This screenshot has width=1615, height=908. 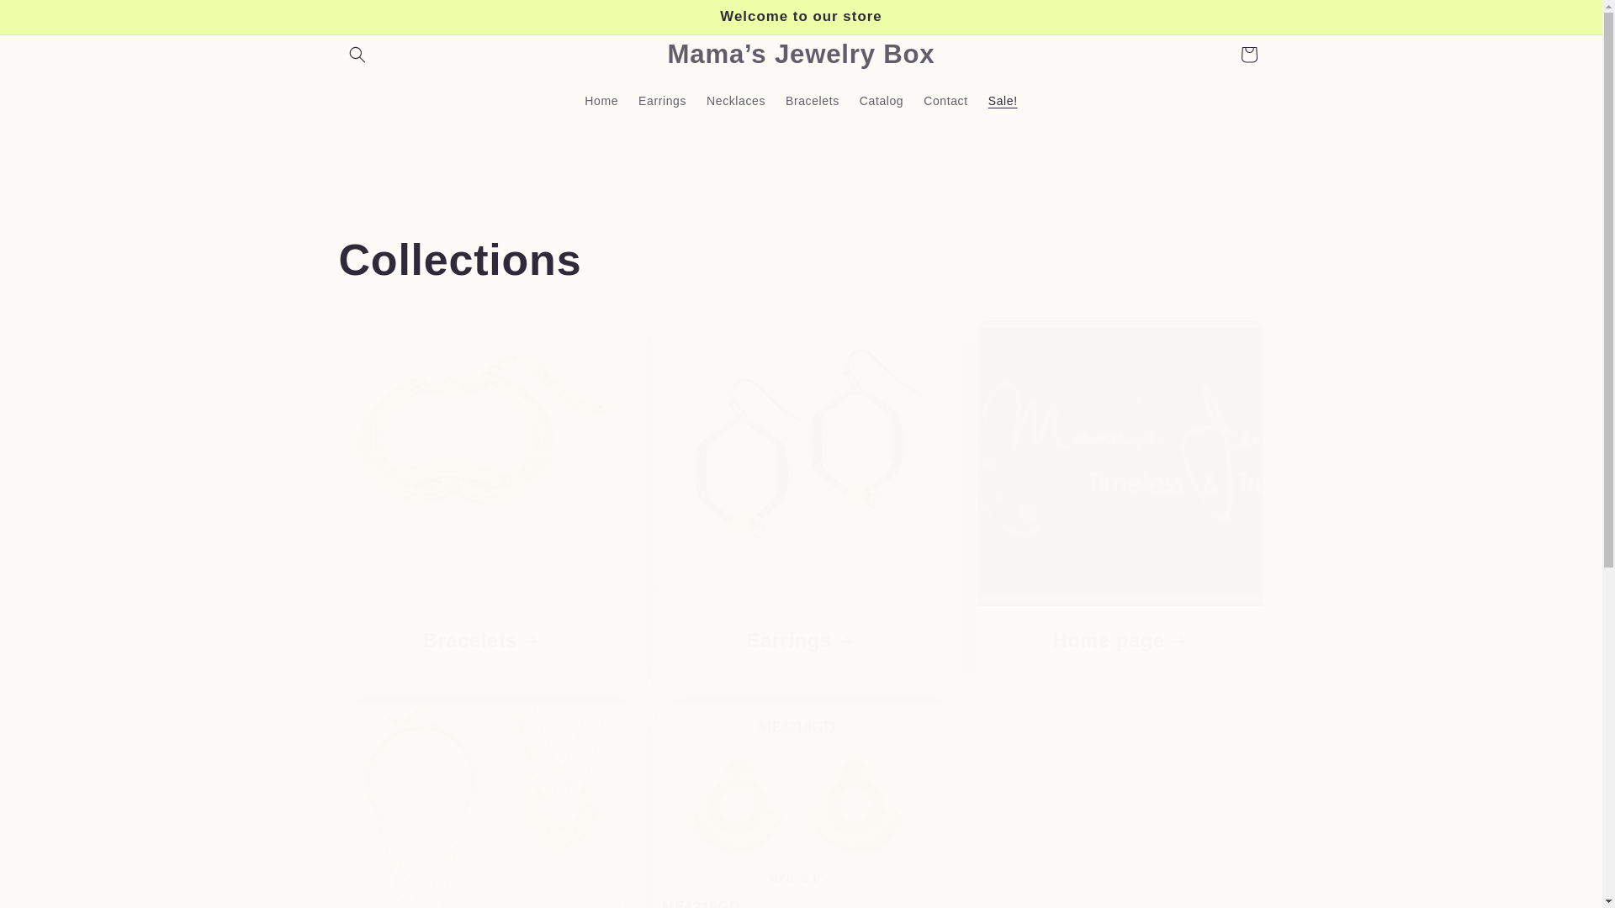 What do you see at coordinates (800, 809) in the screenshot?
I see `Sale!` at bounding box center [800, 809].